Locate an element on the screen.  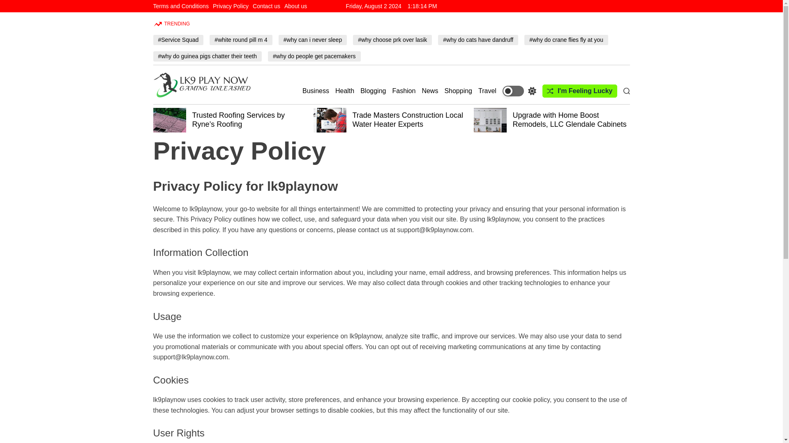
Search is located at coordinates (626, 91).